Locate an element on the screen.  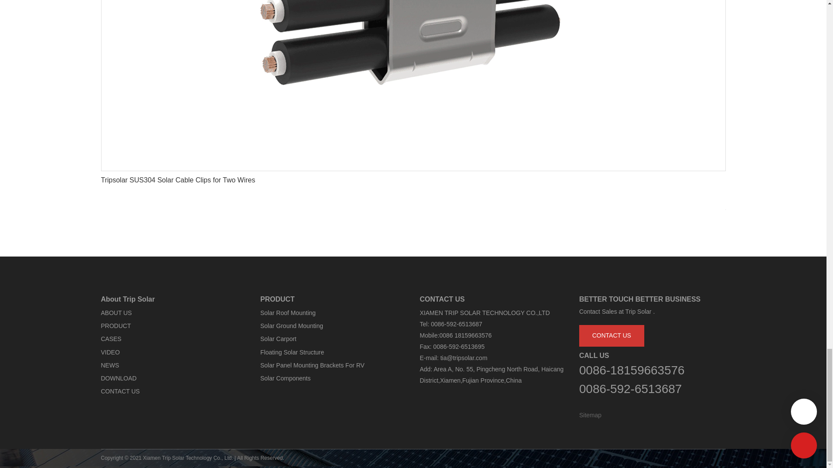
ABOUT US is located at coordinates (116, 313).